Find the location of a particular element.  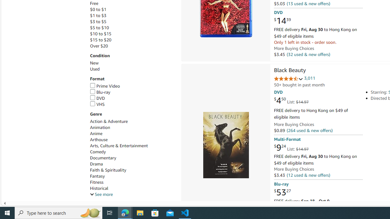

$5 to $10 is located at coordinates (132, 28).